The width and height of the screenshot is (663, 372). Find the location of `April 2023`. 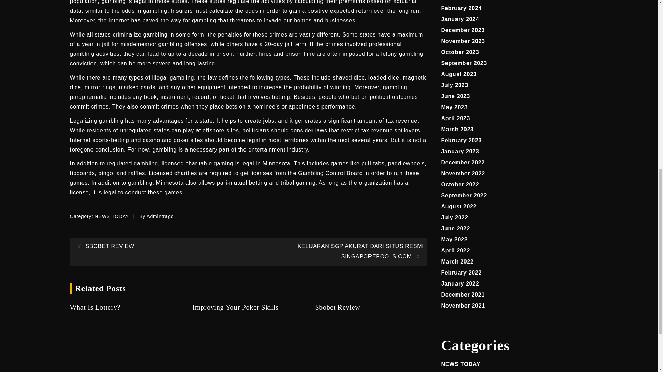

April 2023 is located at coordinates (456, 118).